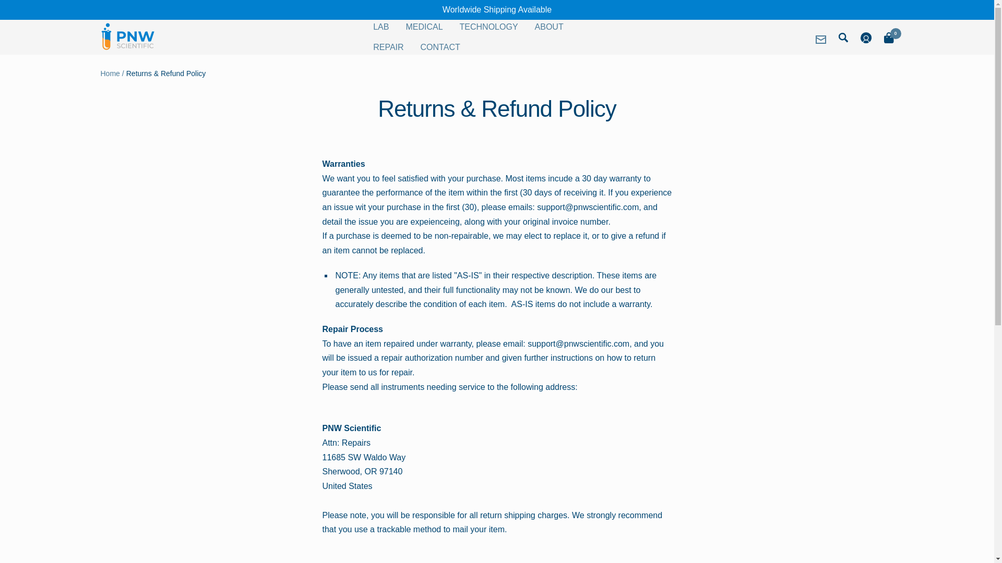 Image resolution: width=1002 pixels, height=563 pixels. I want to click on MEDICAL, so click(424, 27).